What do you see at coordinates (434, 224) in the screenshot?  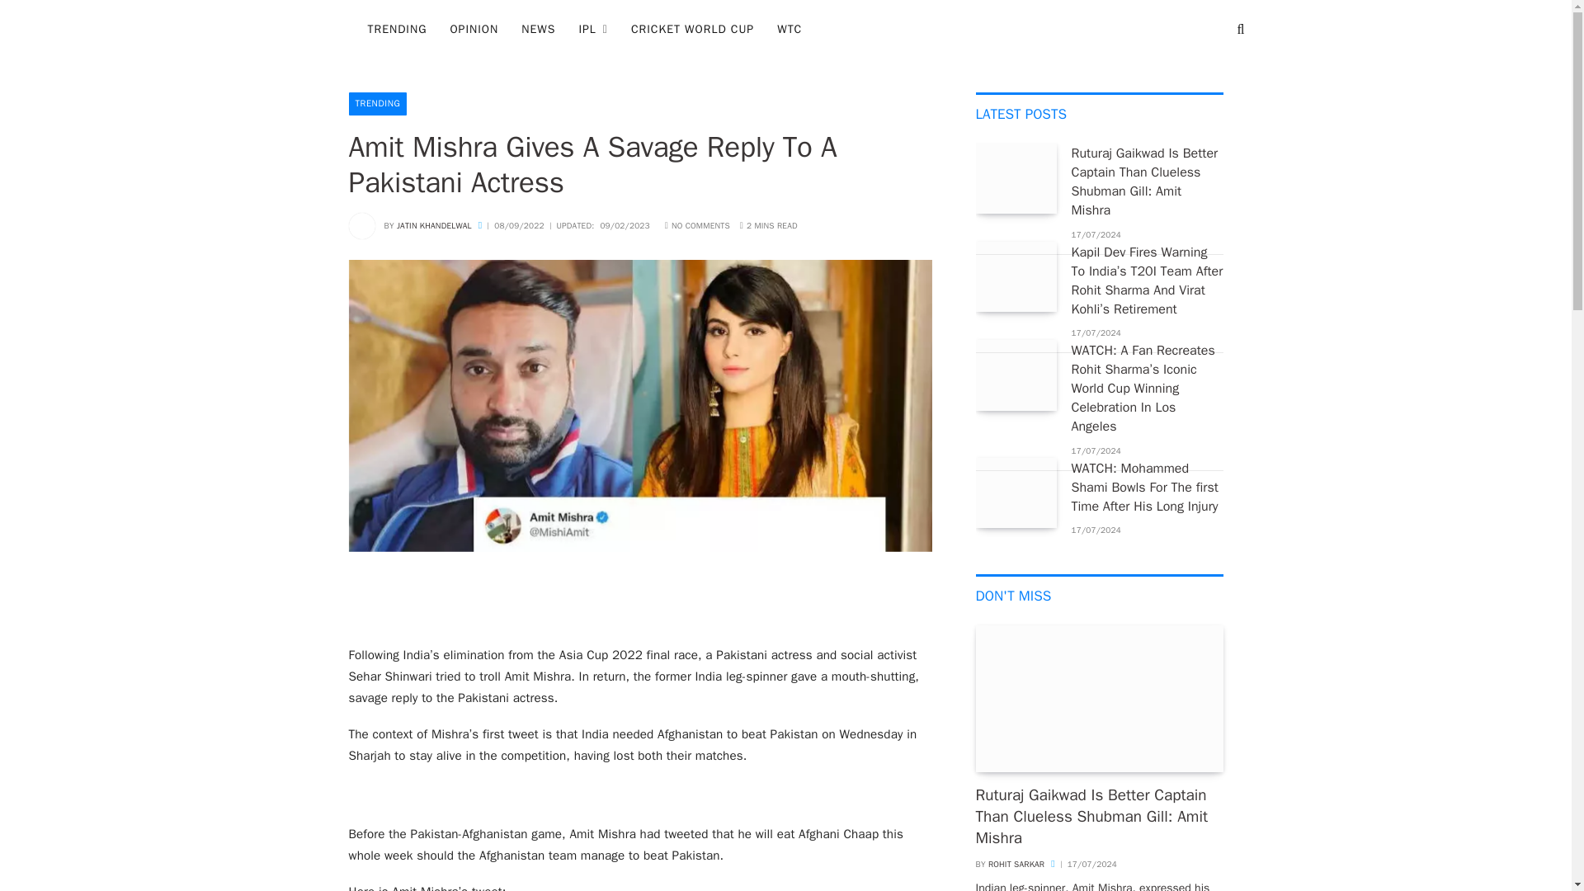 I see `Posts by Jatin Khandelwal` at bounding box center [434, 224].